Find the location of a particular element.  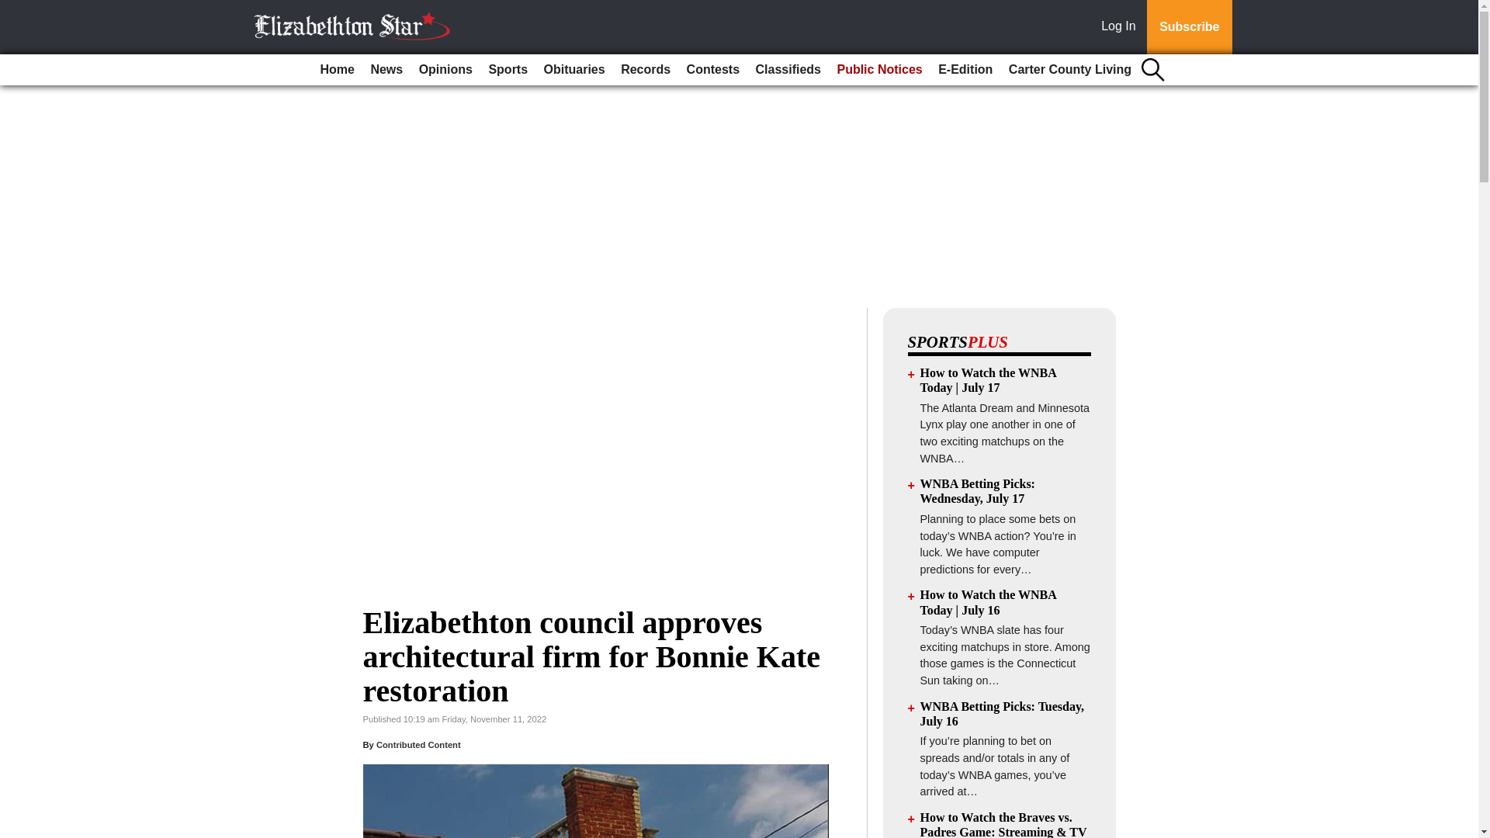

Contests is located at coordinates (713, 70).